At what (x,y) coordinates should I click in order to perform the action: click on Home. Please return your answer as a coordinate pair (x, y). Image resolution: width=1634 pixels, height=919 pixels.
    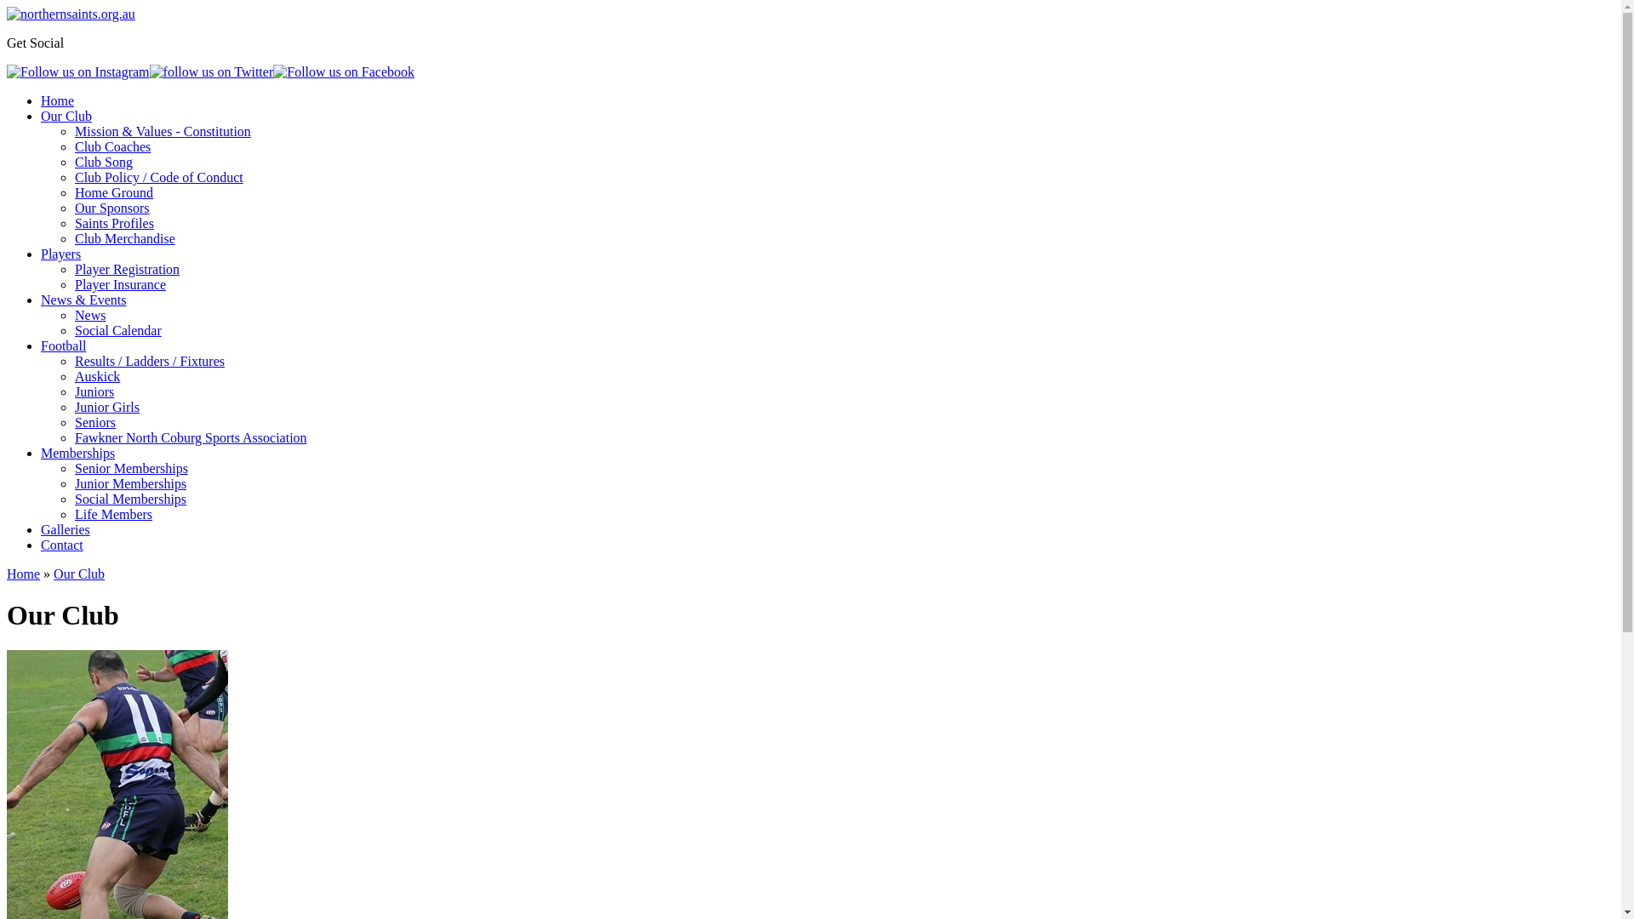
    Looking at the image, I should click on (58, 100).